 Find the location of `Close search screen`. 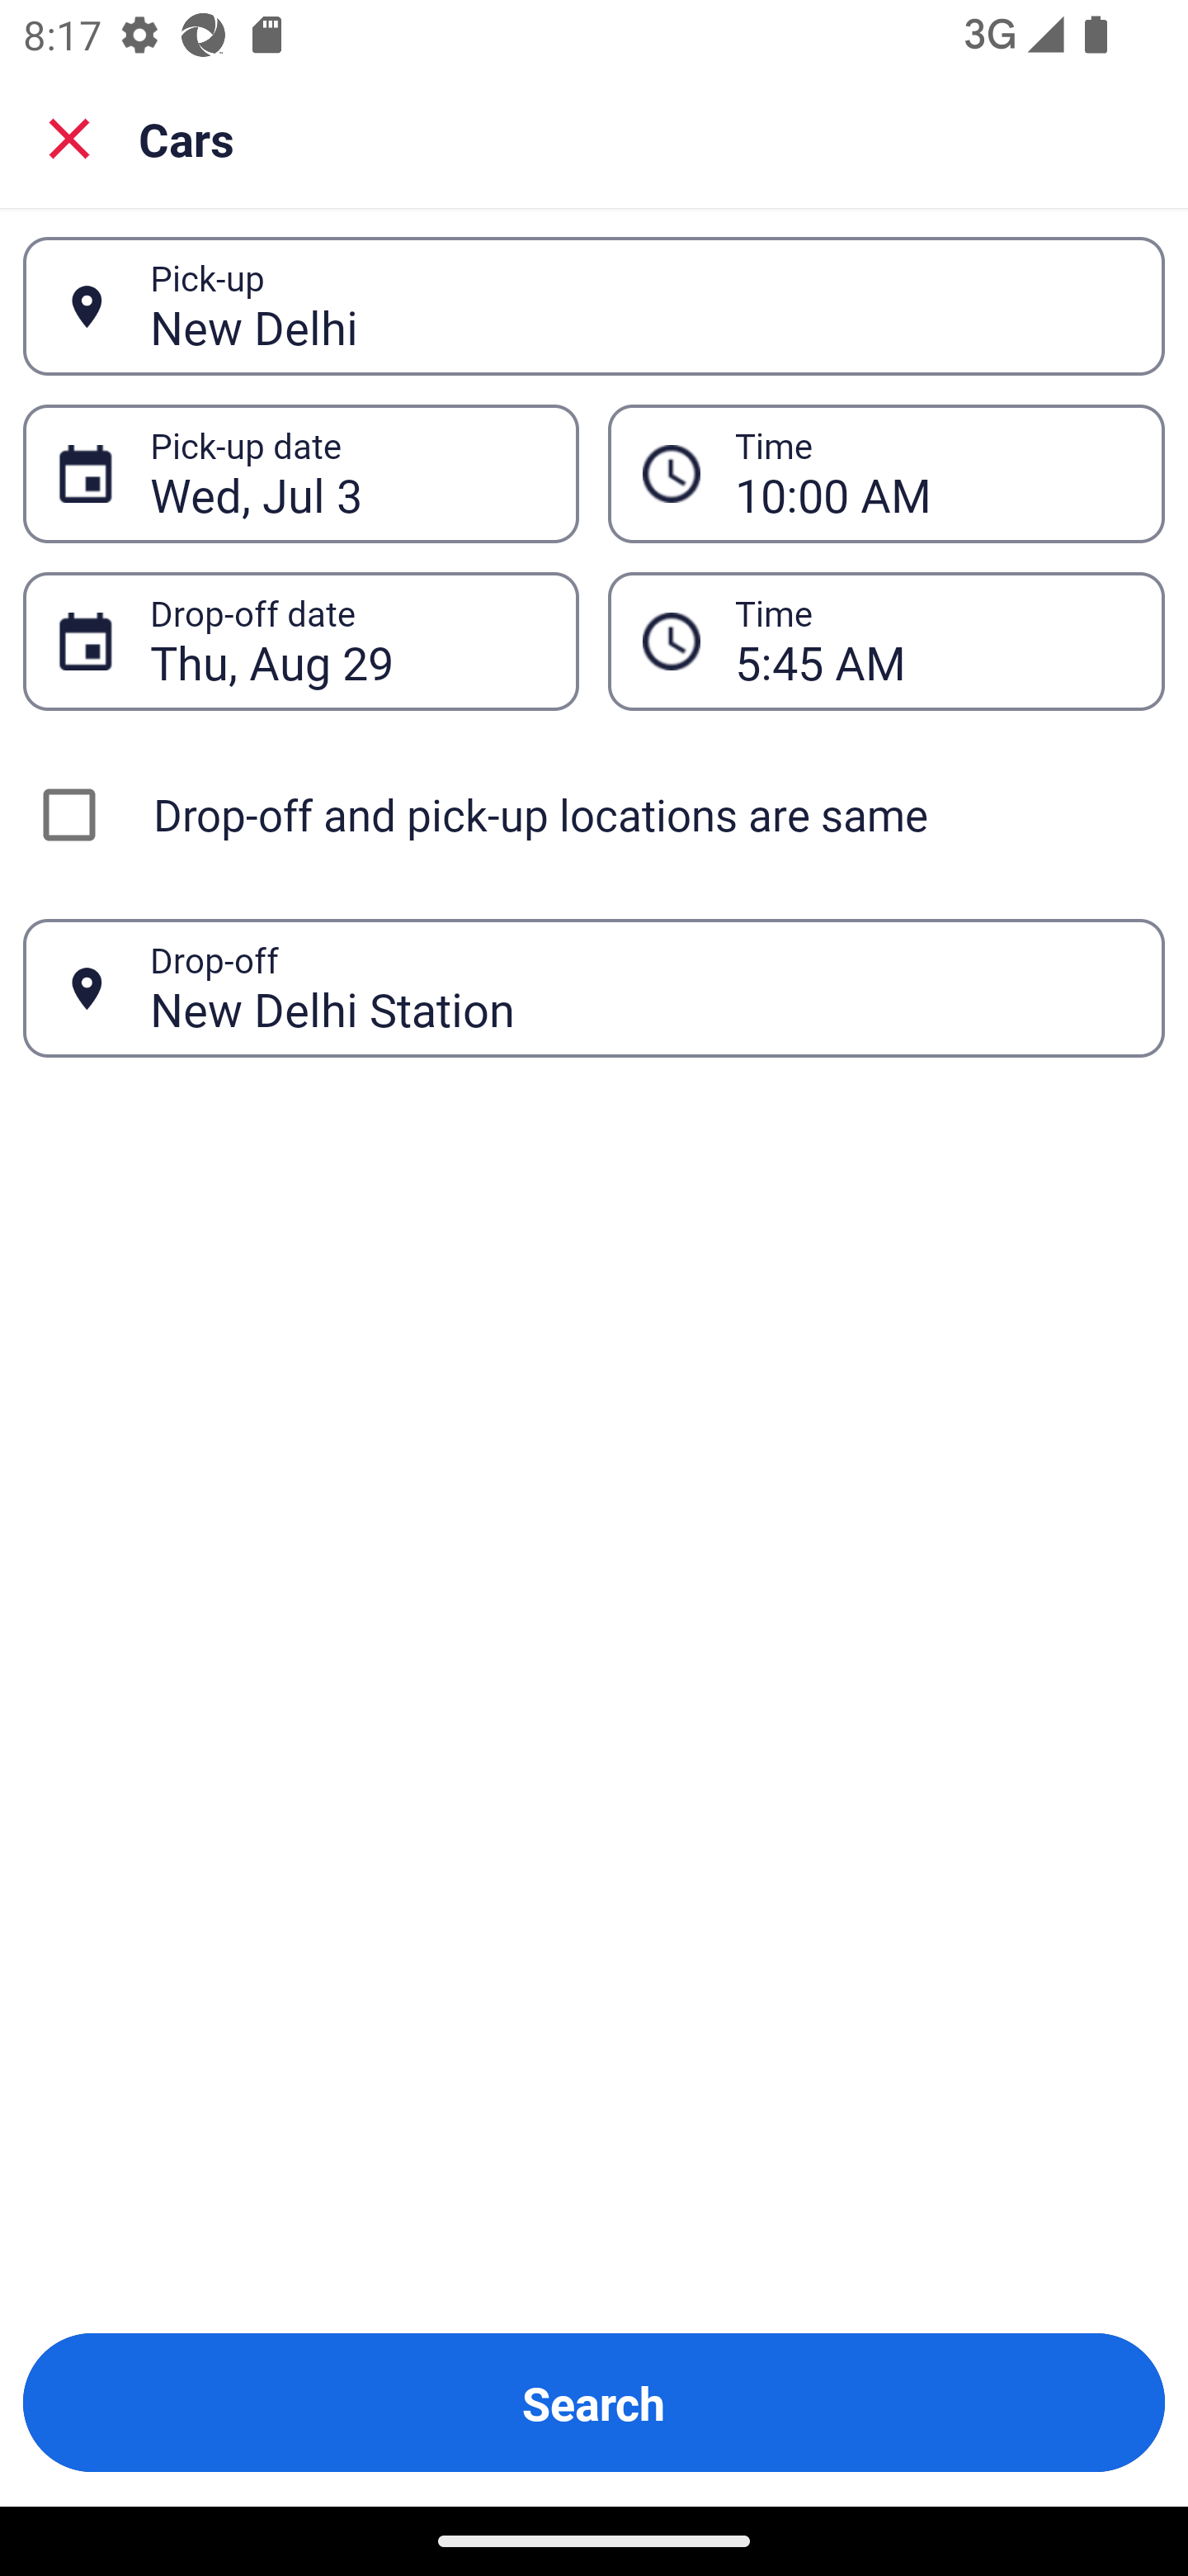

Close search screen is located at coordinates (69, 137).